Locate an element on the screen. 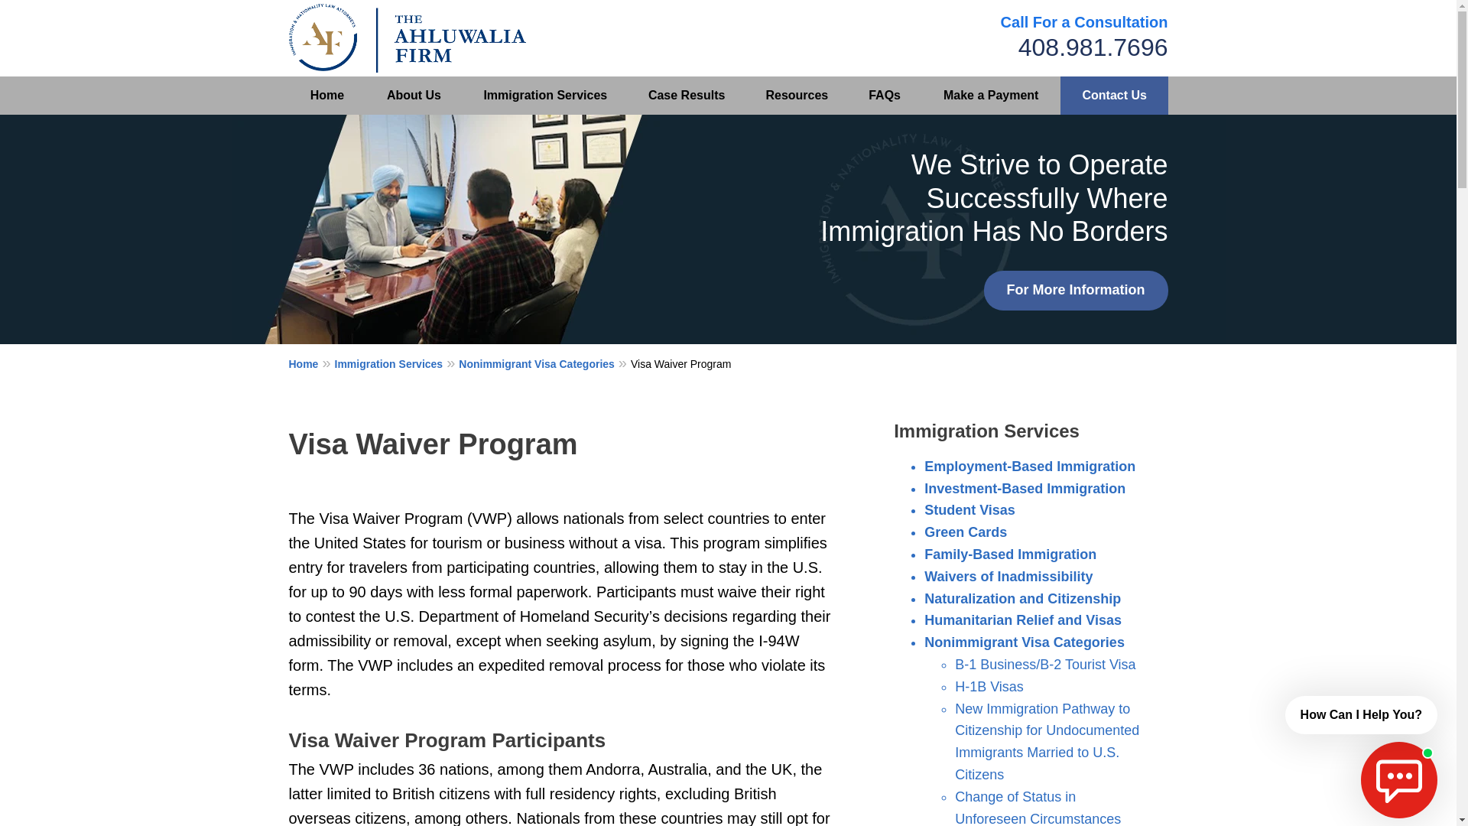 This screenshot has width=1468, height=826. FAQs is located at coordinates (885, 96).